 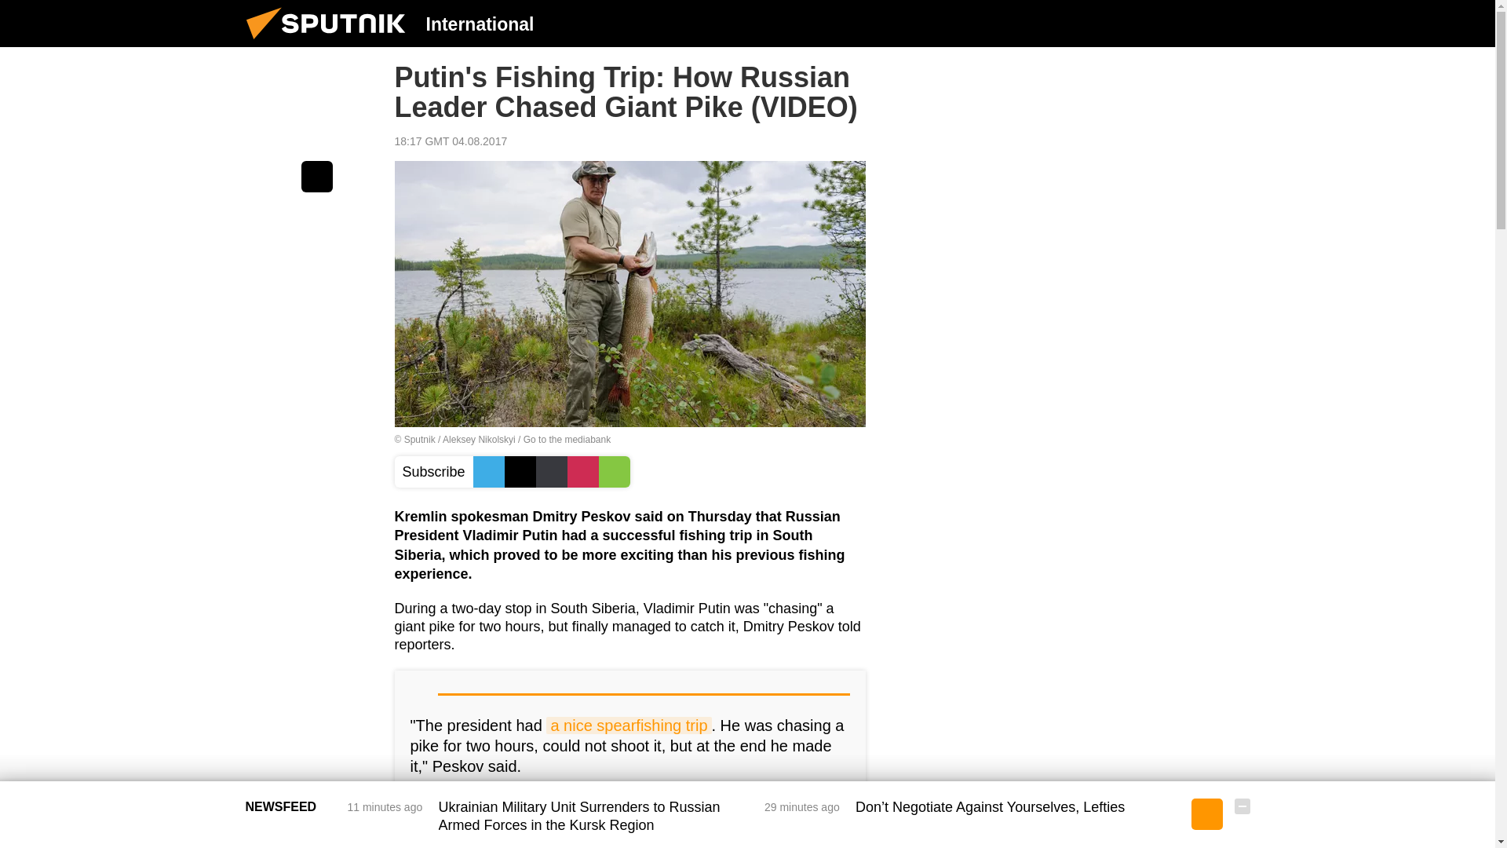 I want to click on Chats, so click(x=1242, y=23).